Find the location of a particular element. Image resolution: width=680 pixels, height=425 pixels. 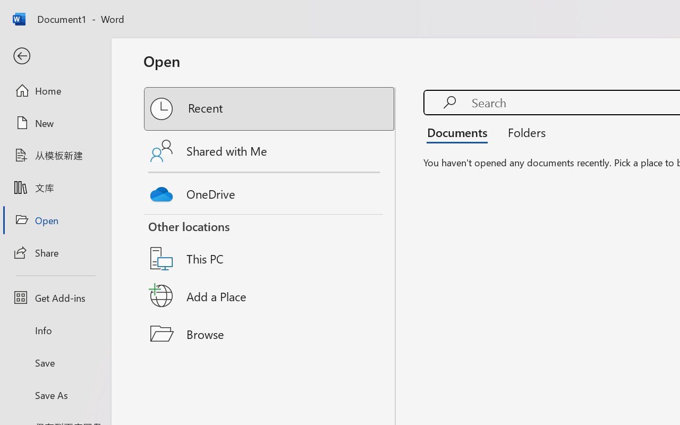

Info is located at coordinates (55, 330).